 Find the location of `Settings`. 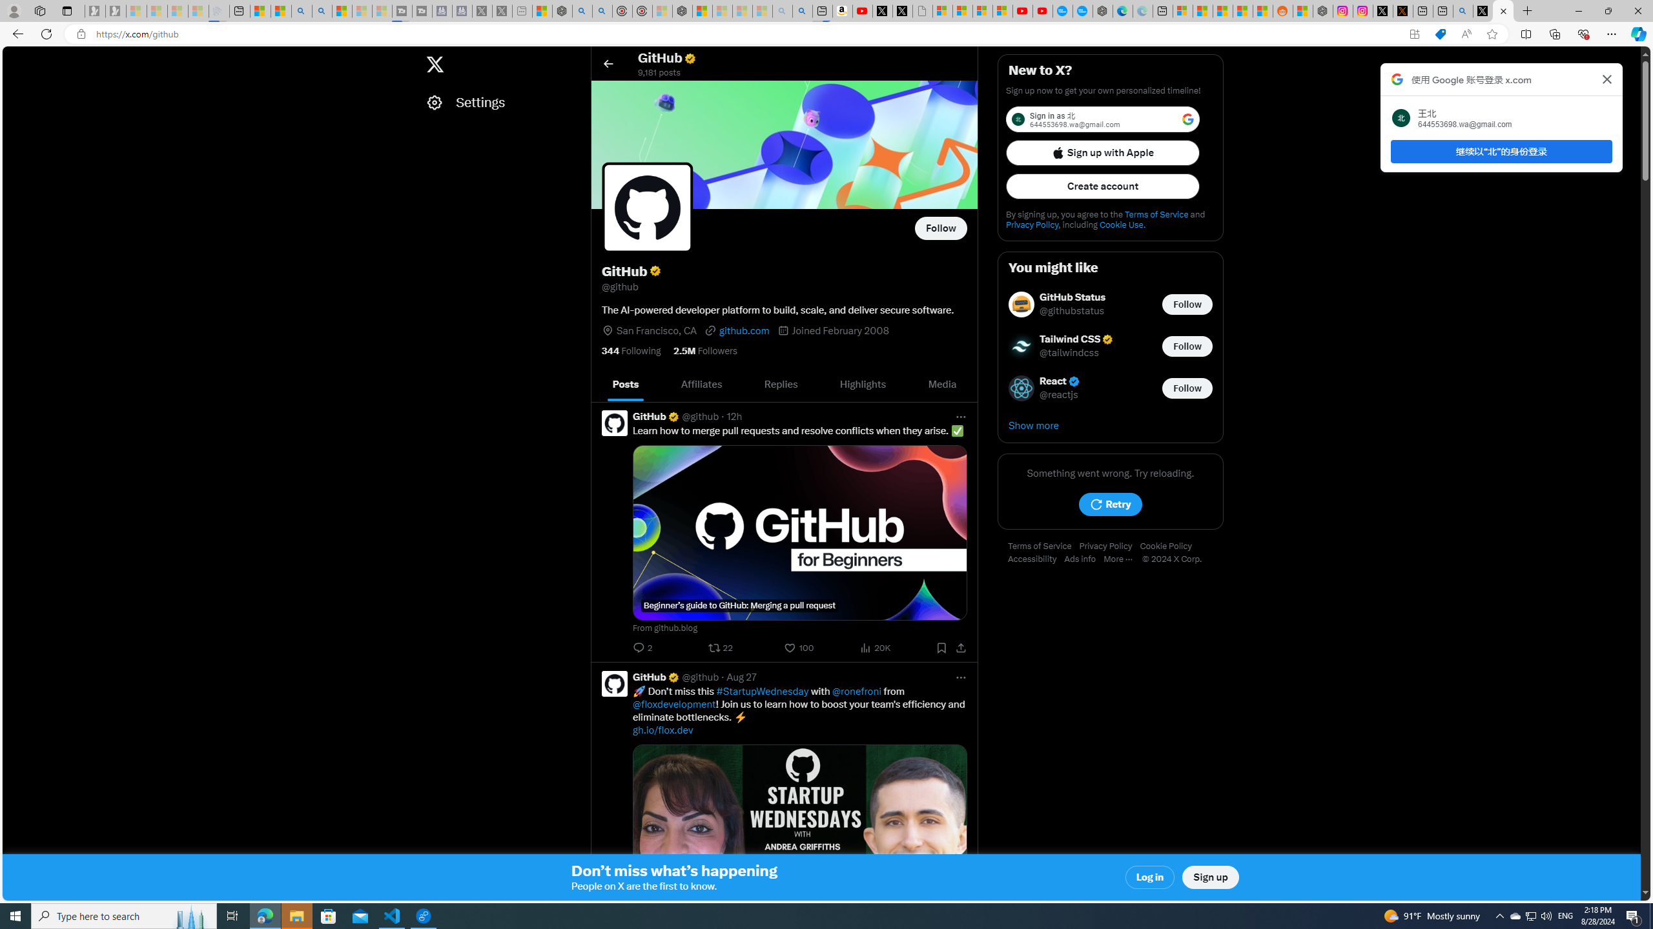

Settings is located at coordinates (501, 102).